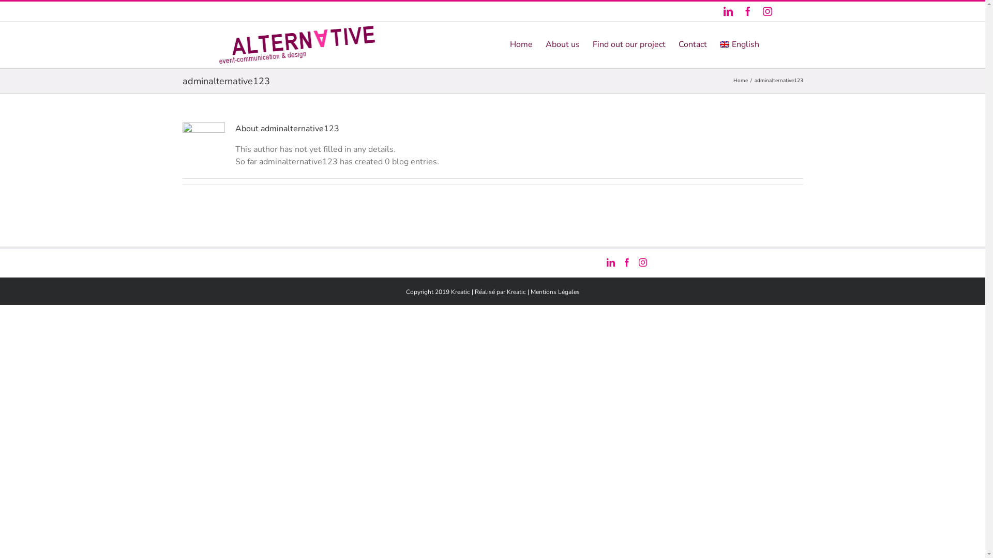 The width and height of the screenshot is (993, 558). What do you see at coordinates (516, 291) in the screenshot?
I see `Kreatic` at bounding box center [516, 291].